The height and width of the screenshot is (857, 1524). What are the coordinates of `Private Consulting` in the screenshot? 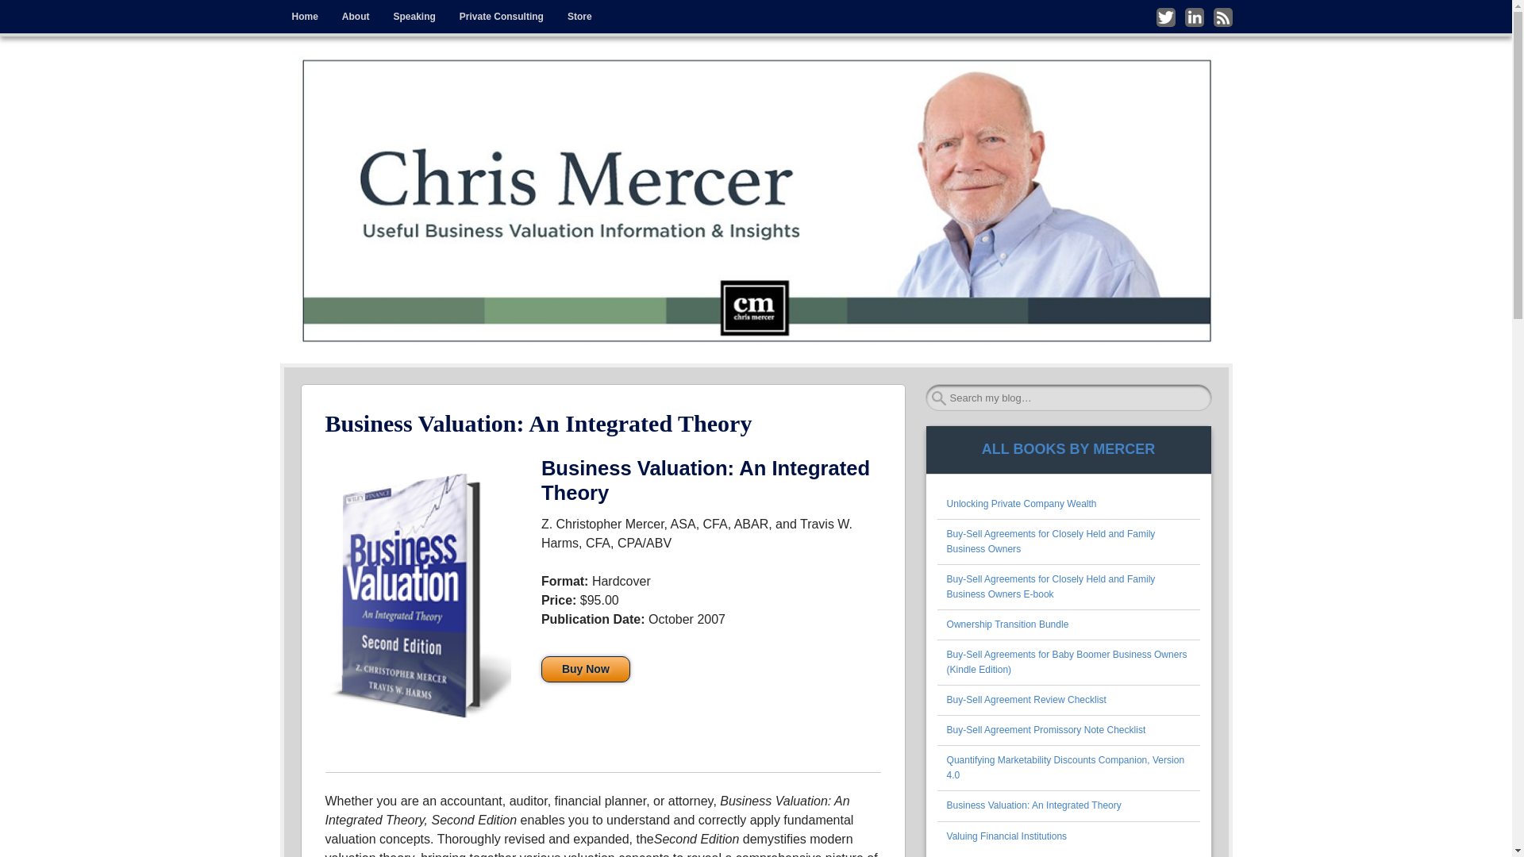 It's located at (502, 17).